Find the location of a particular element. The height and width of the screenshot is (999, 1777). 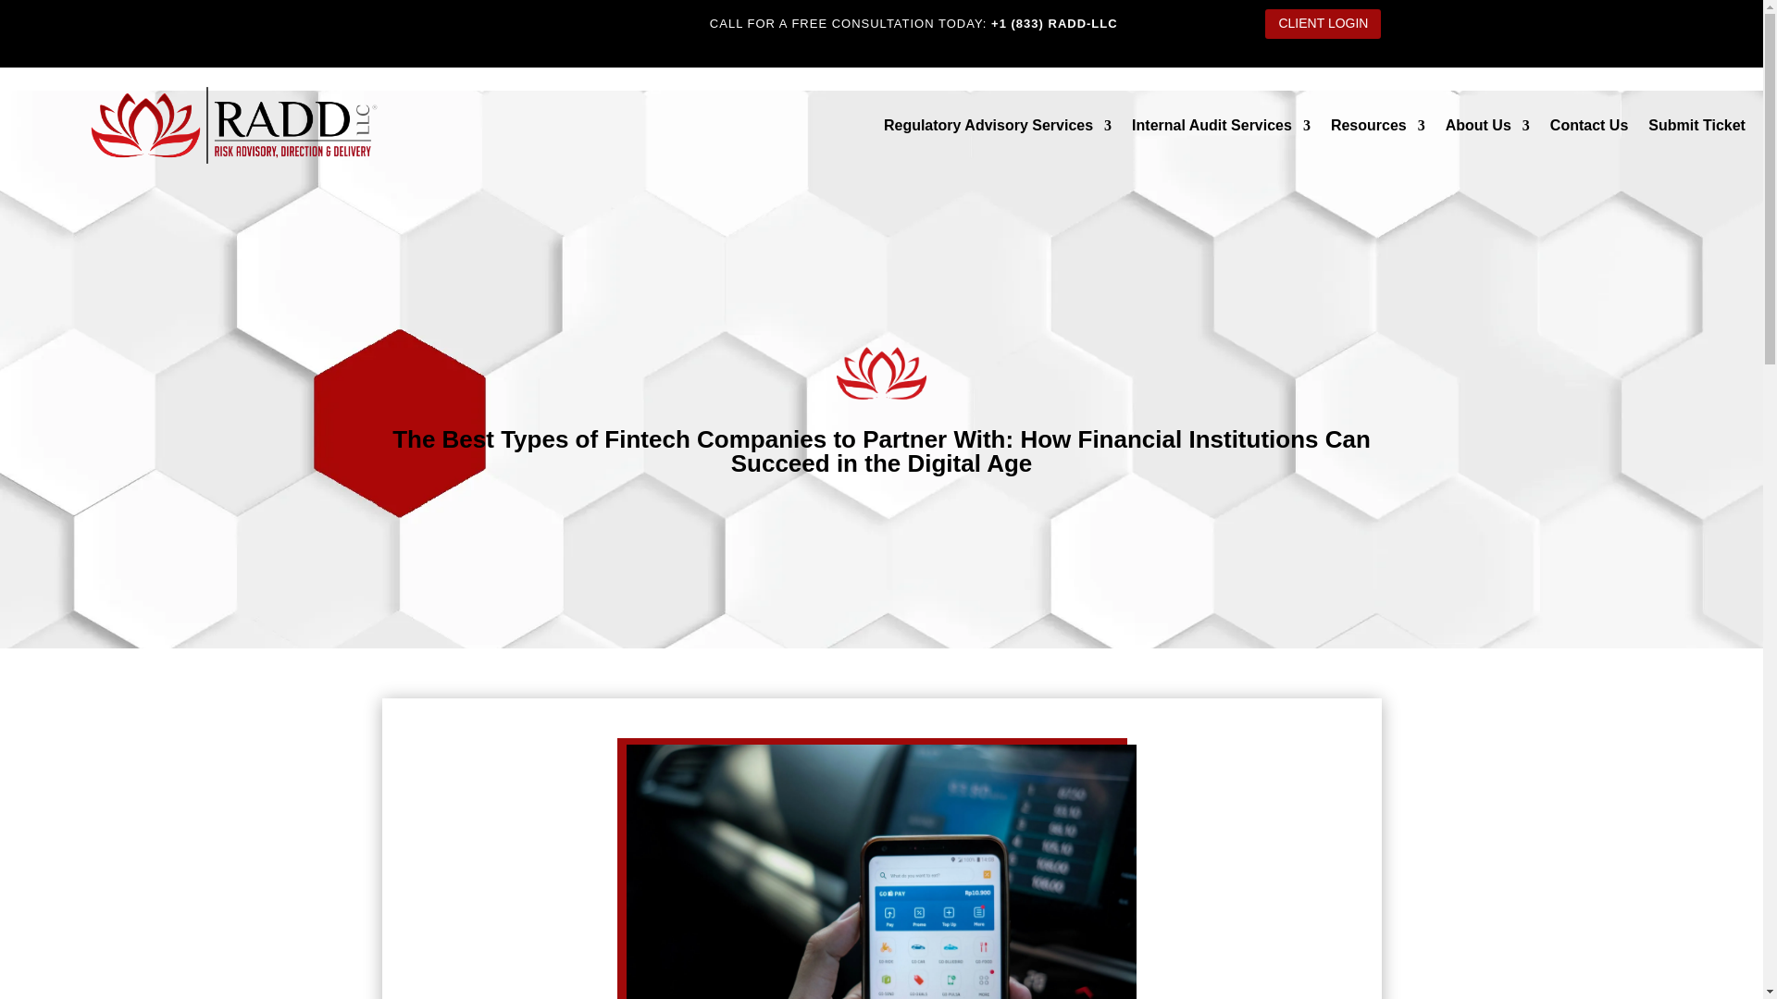

CLIENT LOGIN is located at coordinates (1323, 24).